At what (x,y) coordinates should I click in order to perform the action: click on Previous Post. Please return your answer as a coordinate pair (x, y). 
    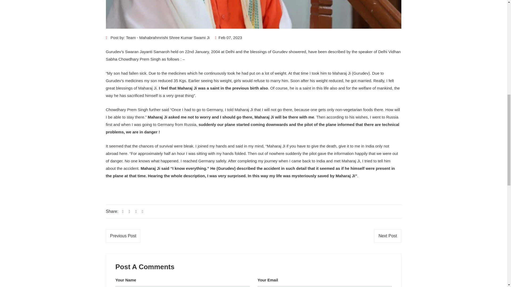
    Looking at the image, I should click on (123, 236).